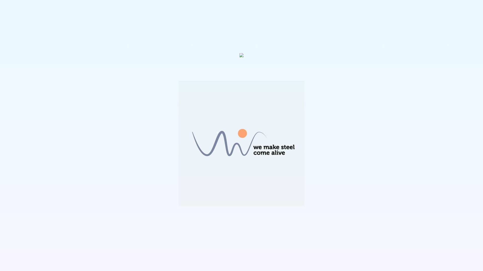  Describe the element at coordinates (118, 160) in the screenshot. I see `Contact us` at that location.